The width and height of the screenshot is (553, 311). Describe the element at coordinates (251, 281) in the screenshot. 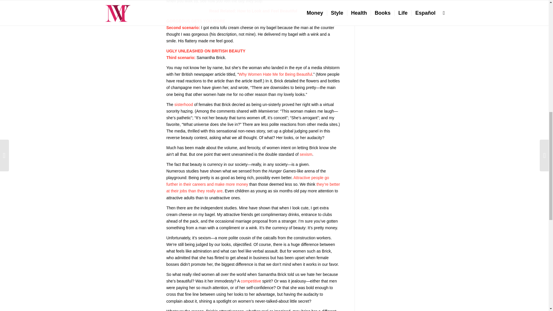

I see `Moms Vs. Moms: The Pain and Isolation of Mompetition` at that location.